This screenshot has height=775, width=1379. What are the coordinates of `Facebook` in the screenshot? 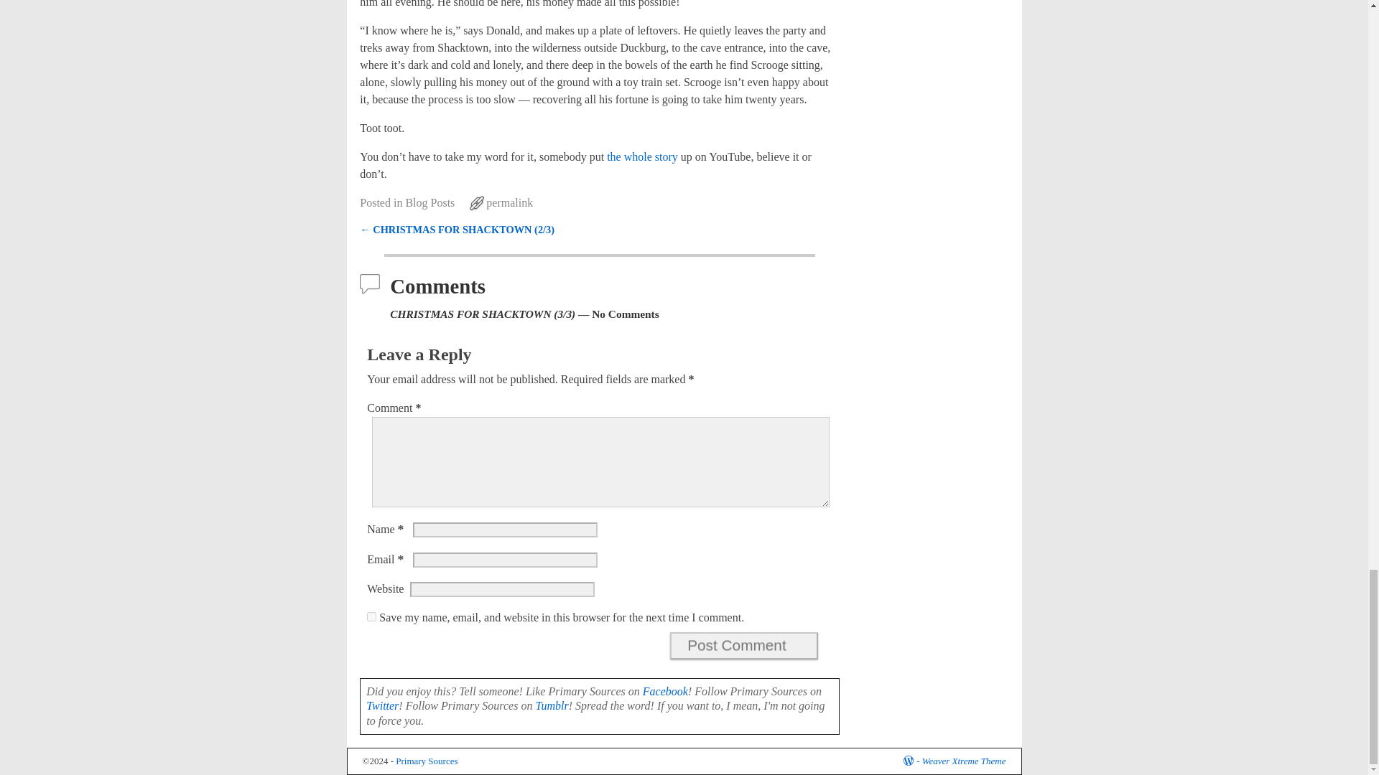 It's located at (665, 691).